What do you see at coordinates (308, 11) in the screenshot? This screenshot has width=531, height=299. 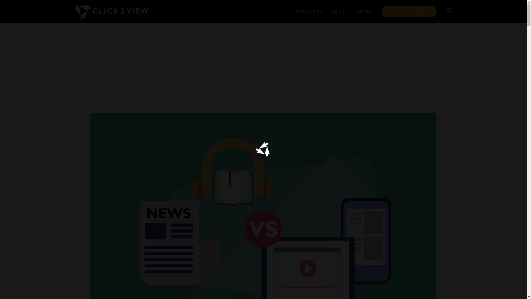 I see `PORTFOLIO` at bounding box center [308, 11].